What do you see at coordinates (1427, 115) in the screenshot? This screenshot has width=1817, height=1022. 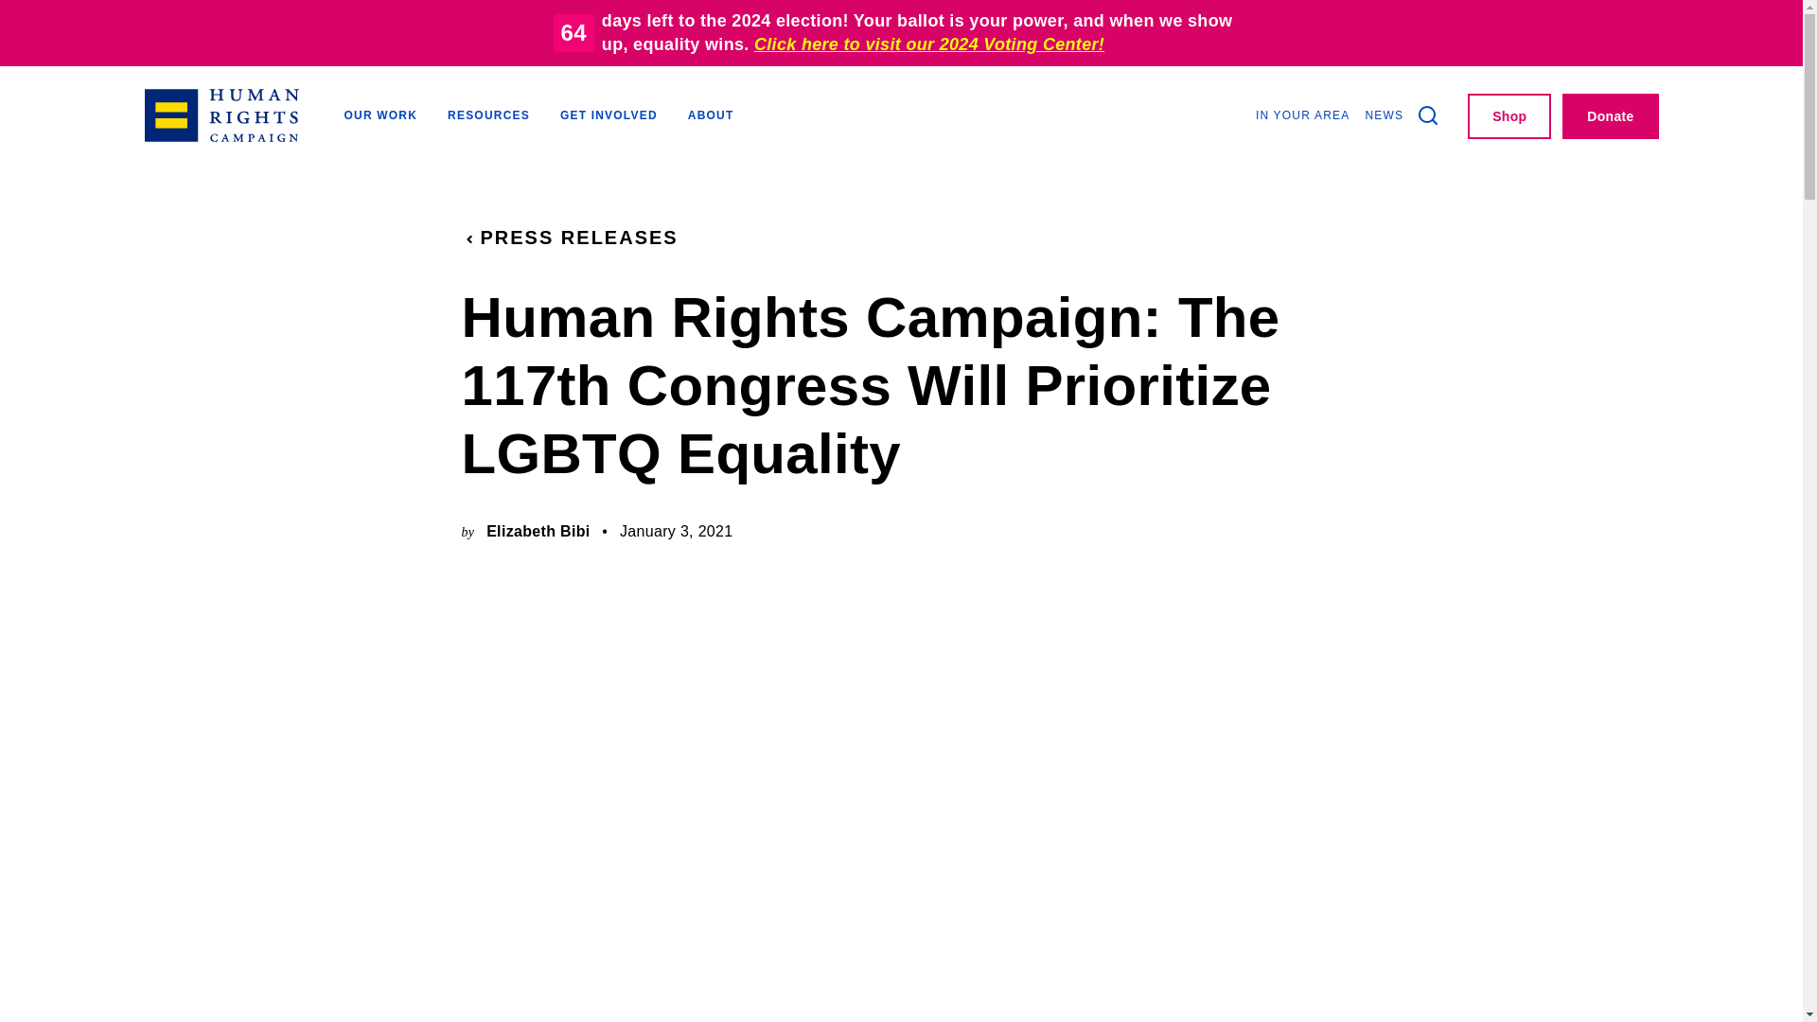 I see `SEARCH` at bounding box center [1427, 115].